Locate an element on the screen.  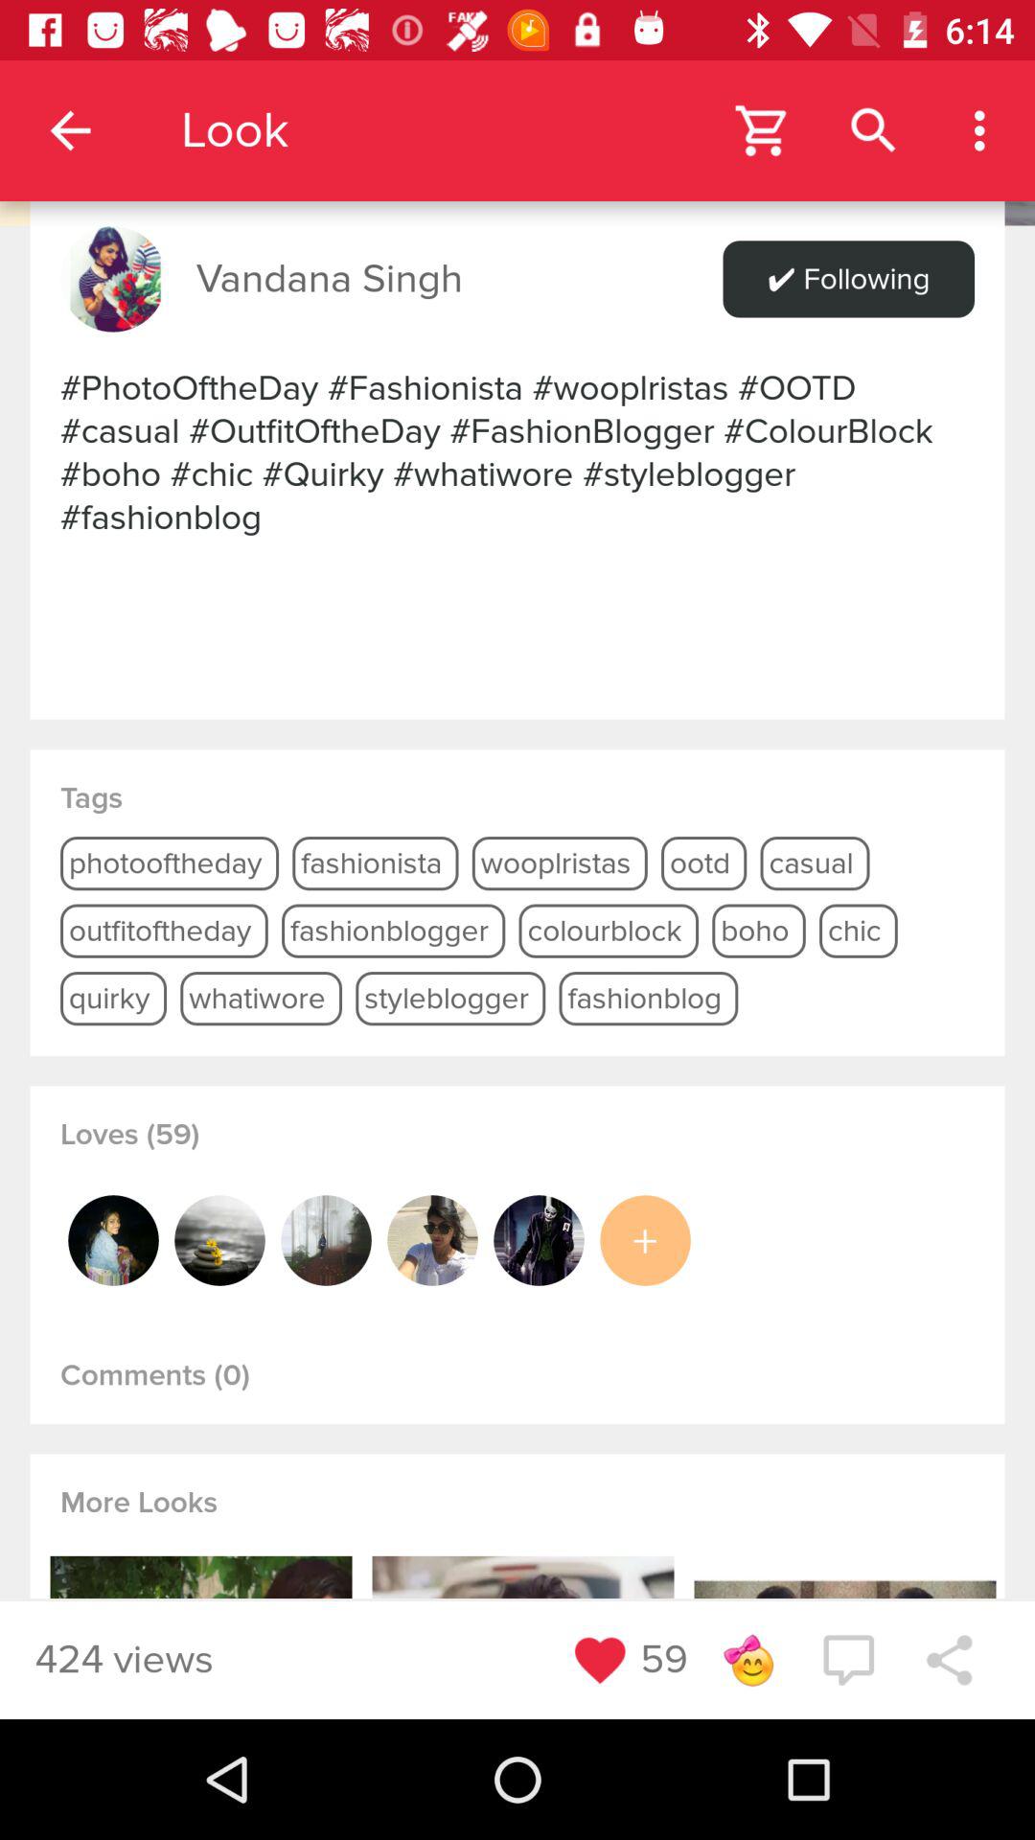
share this profile is located at coordinates (949, 1660).